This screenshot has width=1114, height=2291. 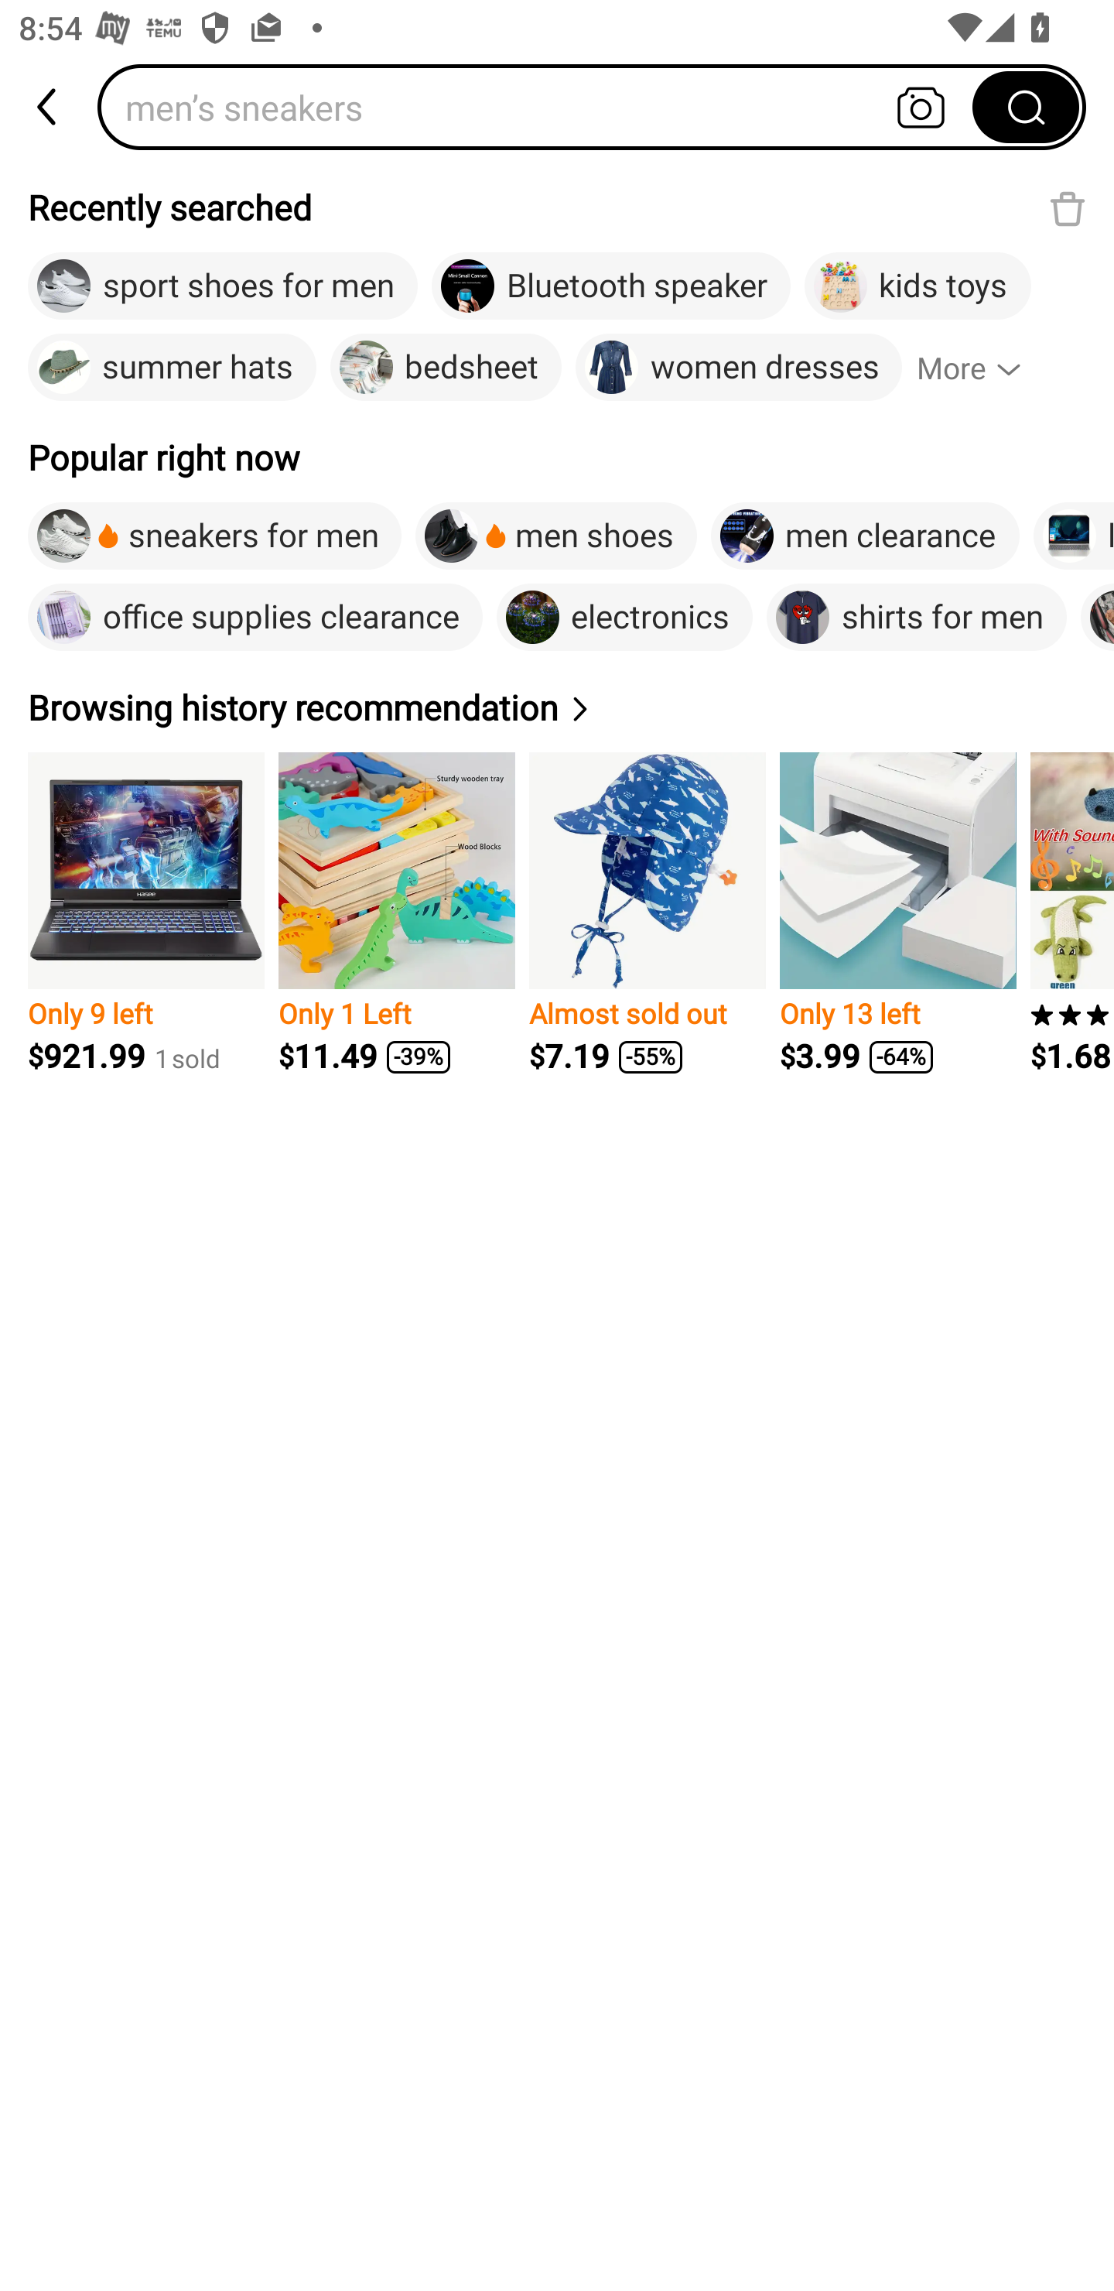 I want to click on sport shoes for men, so click(x=223, y=286).